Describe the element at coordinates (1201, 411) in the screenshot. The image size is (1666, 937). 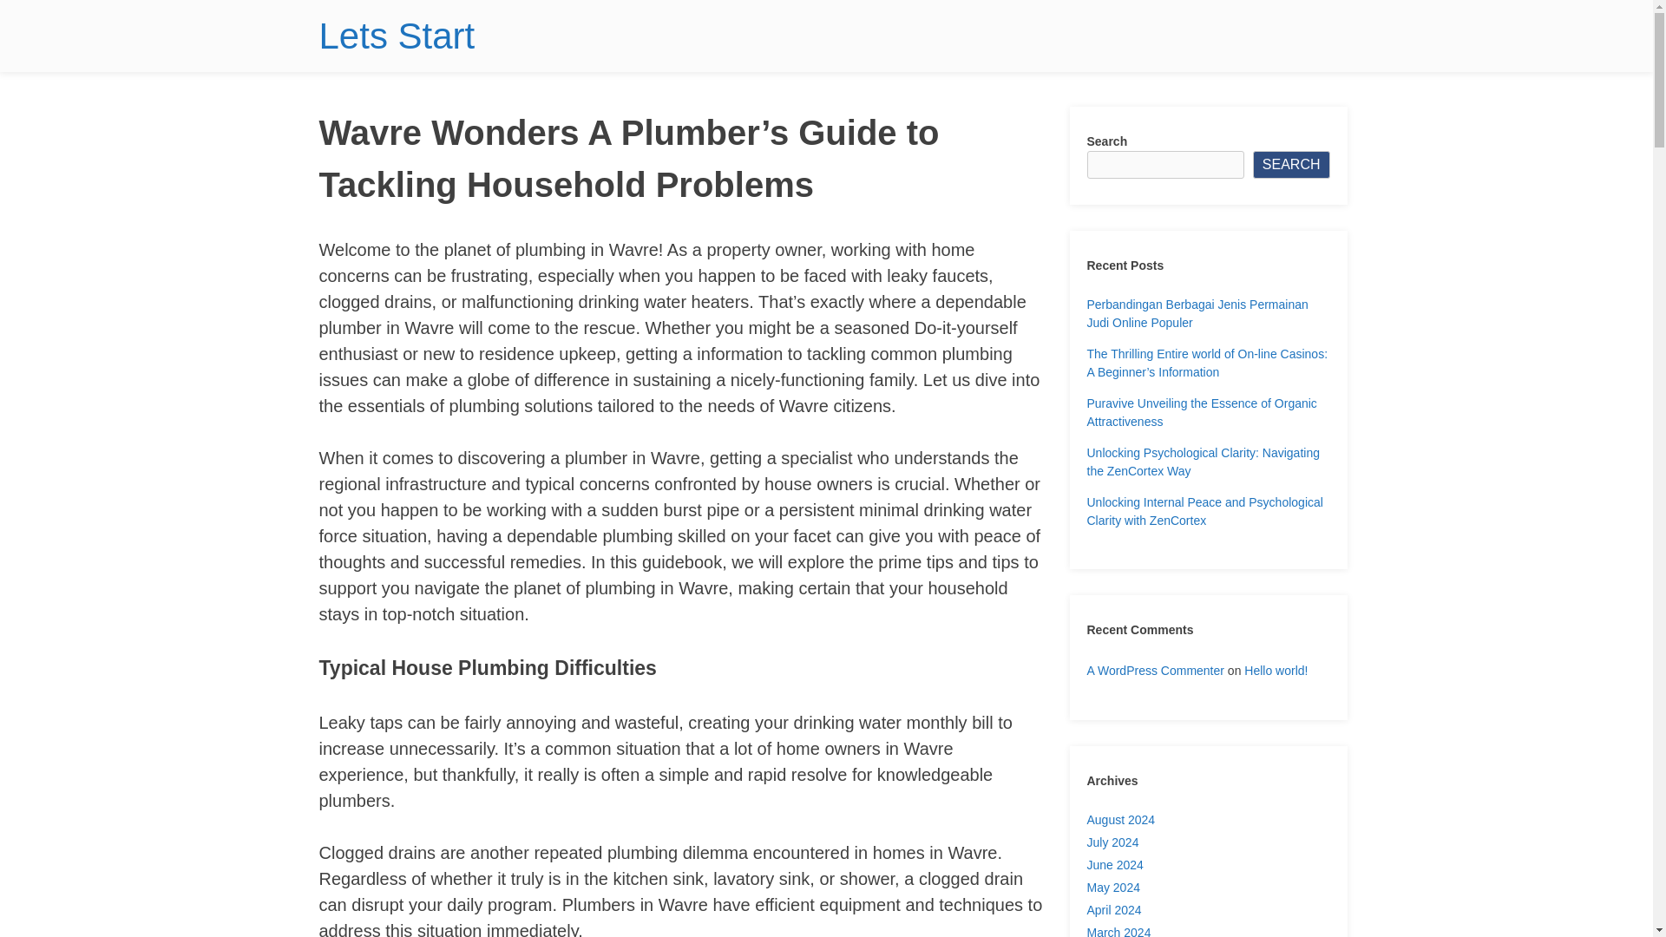
I see `Puravive Unveiling the Essence of Organic Attractiveness` at that location.